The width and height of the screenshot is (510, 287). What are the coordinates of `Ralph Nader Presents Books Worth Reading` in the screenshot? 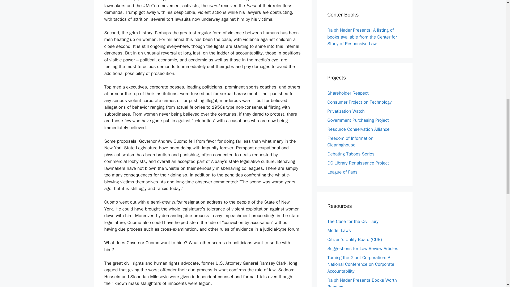 It's located at (362, 282).